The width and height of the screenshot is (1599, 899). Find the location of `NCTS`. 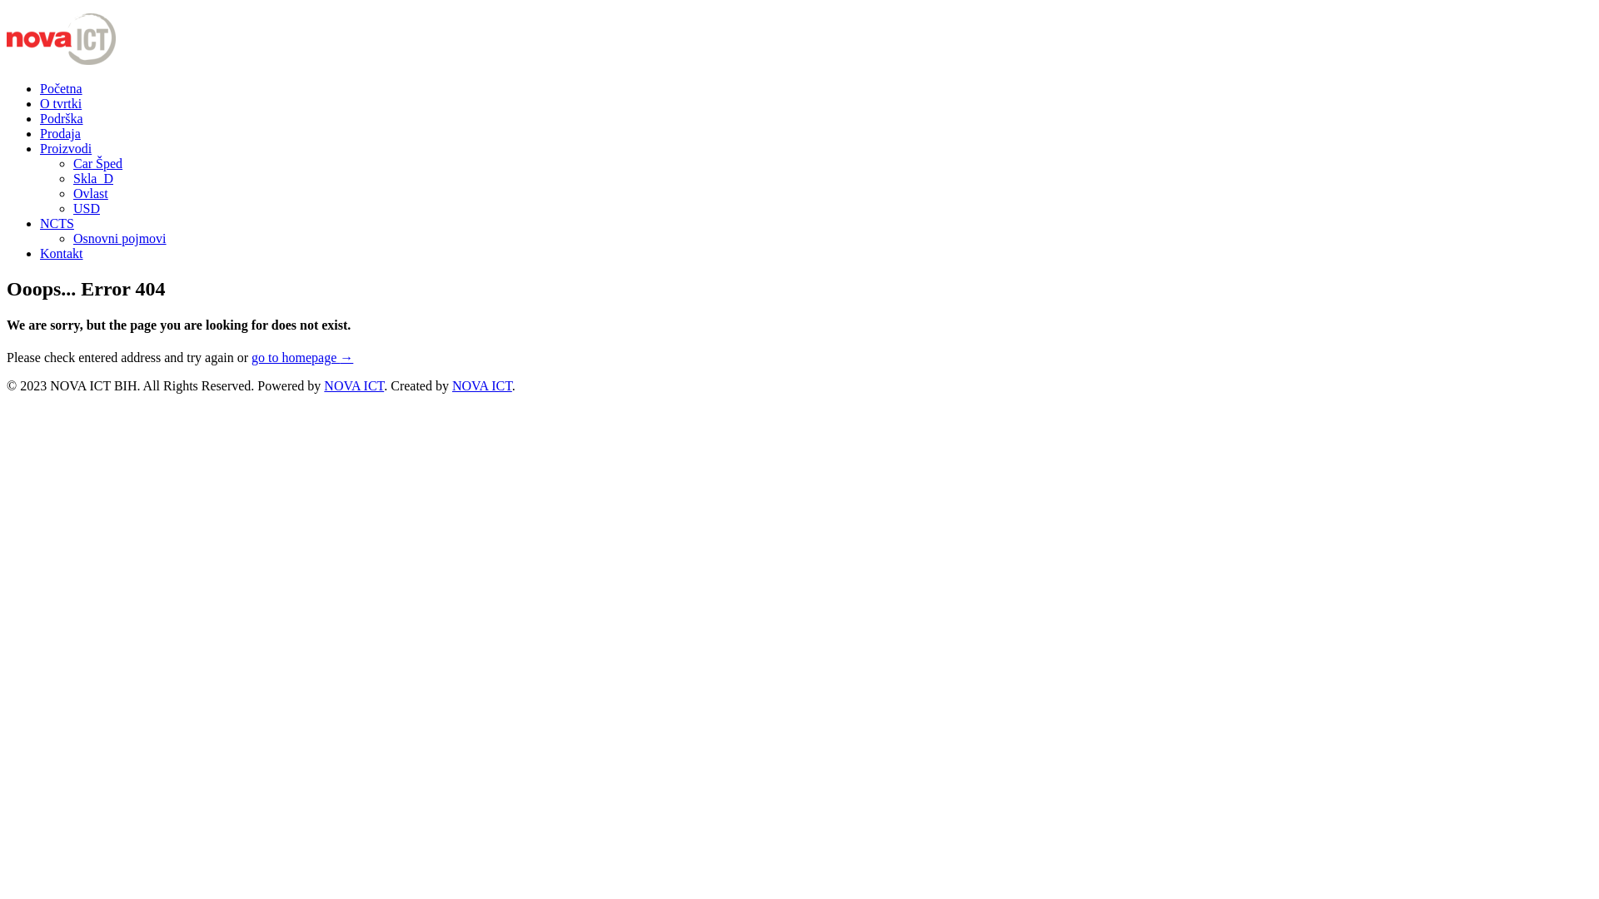

NCTS is located at coordinates (57, 223).